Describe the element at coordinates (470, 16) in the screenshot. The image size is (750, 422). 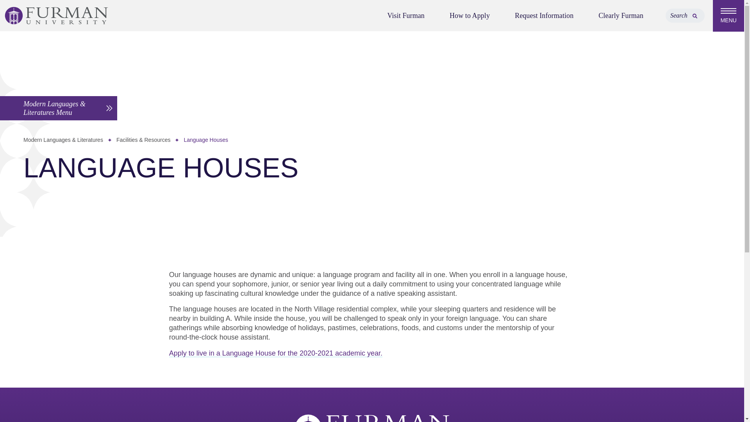
I see `How to Apply` at that location.